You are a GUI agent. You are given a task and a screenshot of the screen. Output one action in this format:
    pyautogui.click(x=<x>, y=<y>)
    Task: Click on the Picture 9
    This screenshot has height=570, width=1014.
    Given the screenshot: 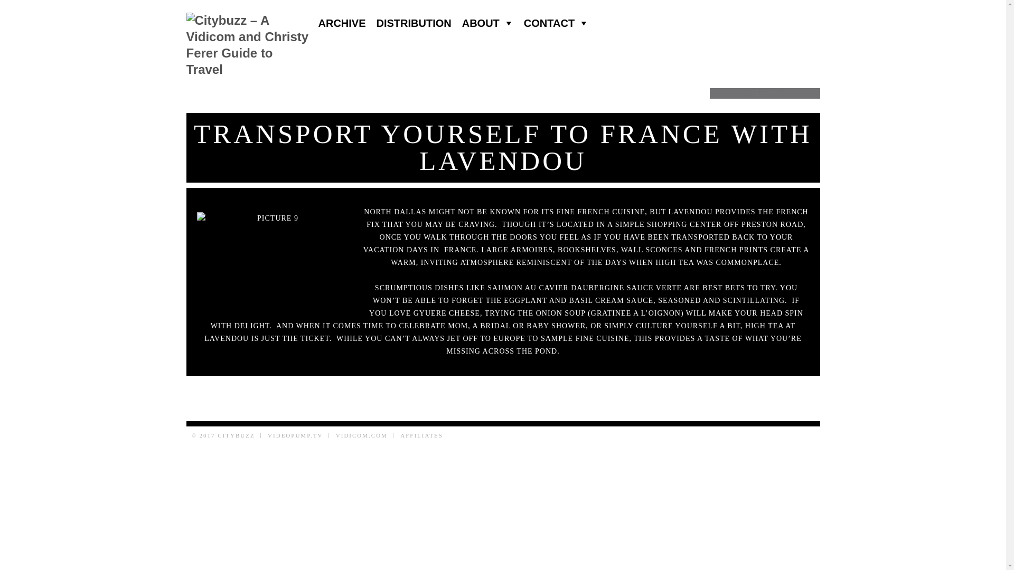 What is the action you would take?
    pyautogui.click(x=273, y=261)
    